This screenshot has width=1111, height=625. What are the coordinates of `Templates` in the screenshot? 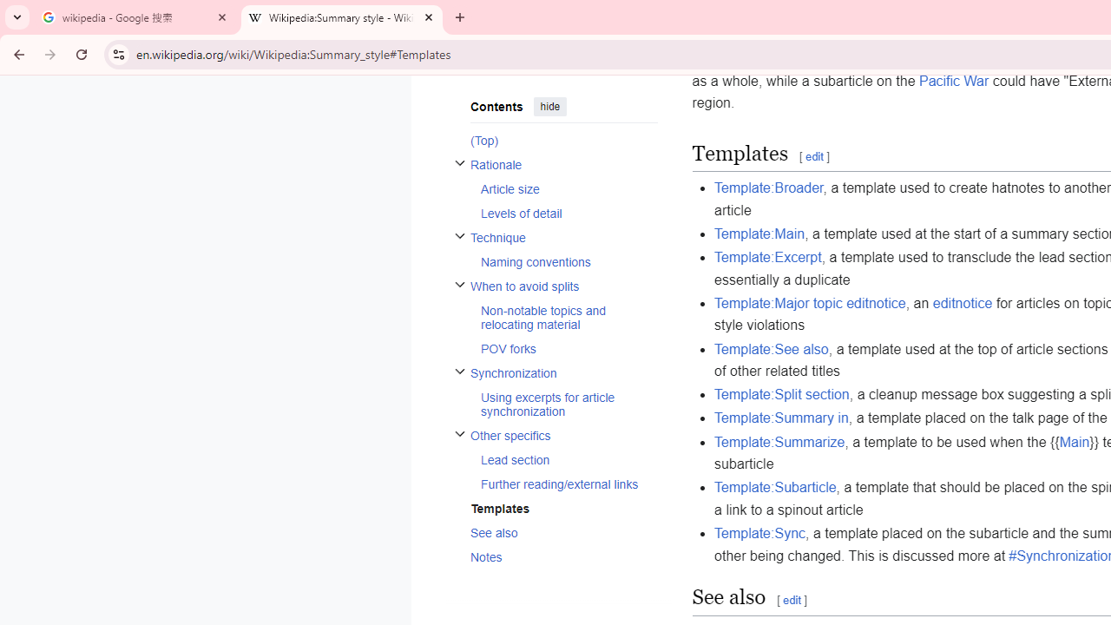 It's located at (563, 507).